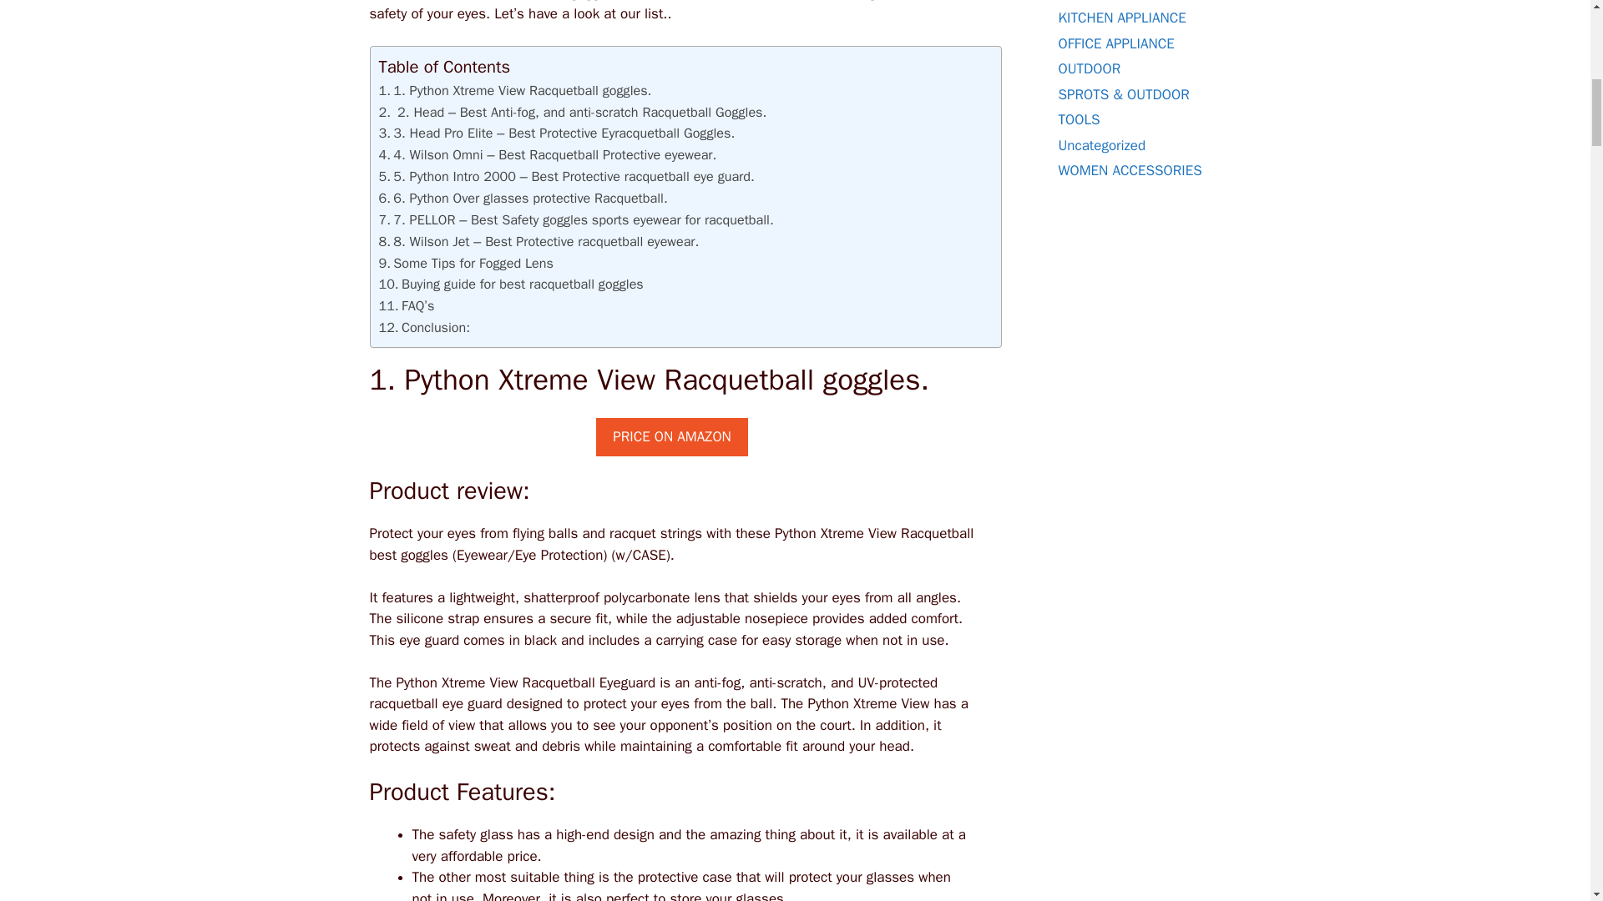 Image resolution: width=1603 pixels, height=901 pixels. I want to click on Some Tips for Fogged Lens, so click(466, 264).